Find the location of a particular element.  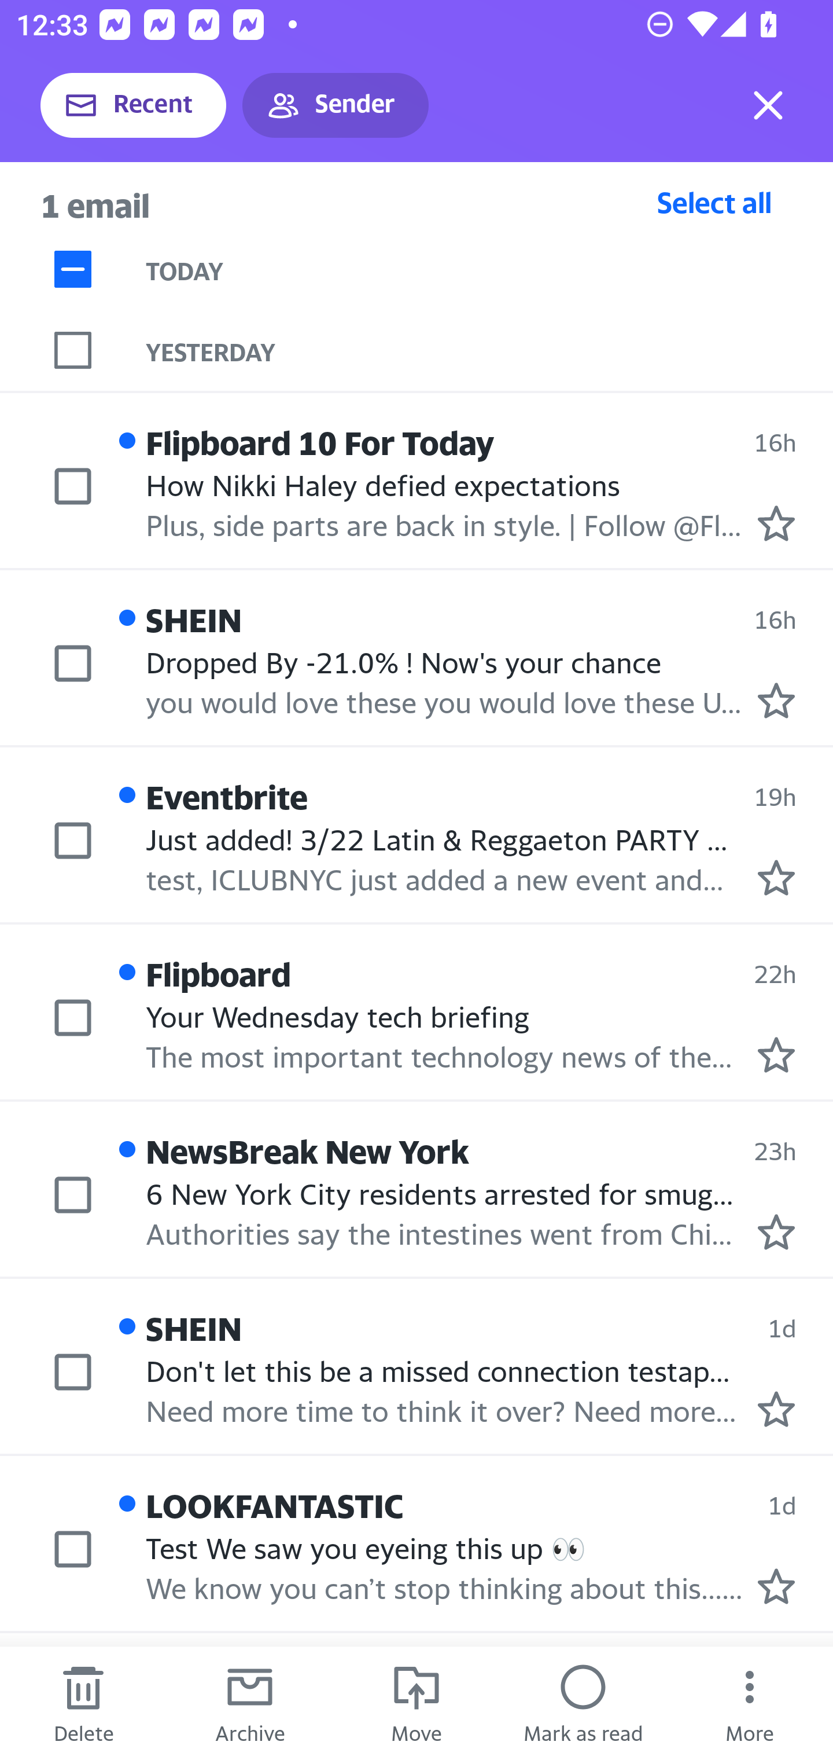

Mark as starred. is located at coordinates (776, 1409).